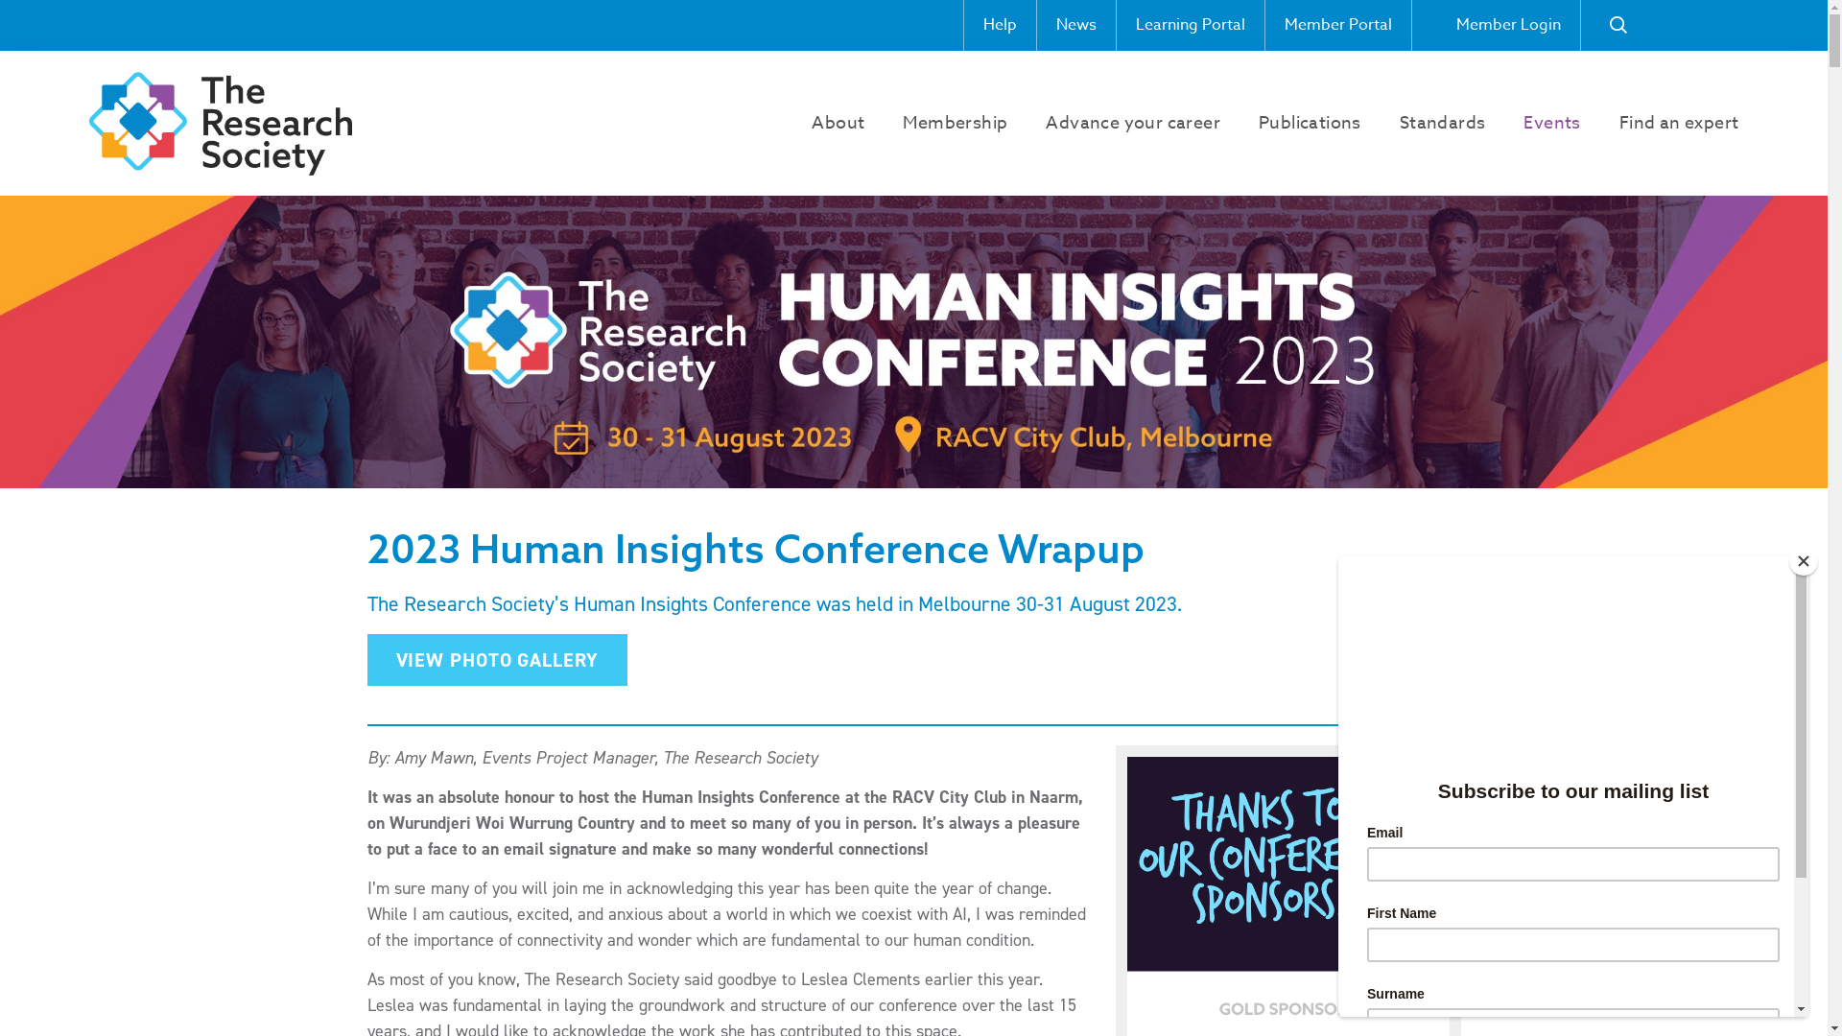 The image size is (1842, 1036). I want to click on Publications, so click(1311, 124).